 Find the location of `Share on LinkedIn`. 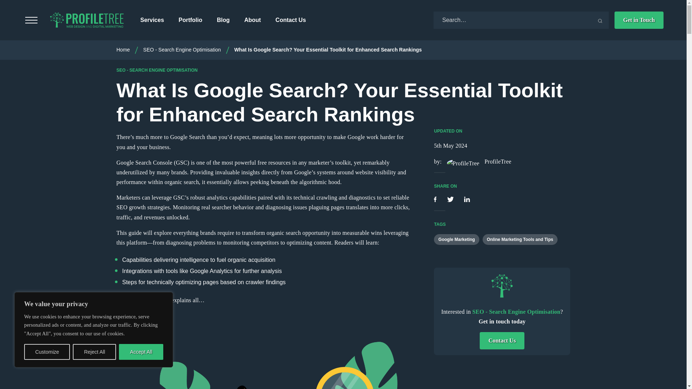

Share on LinkedIn is located at coordinates (466, 200).